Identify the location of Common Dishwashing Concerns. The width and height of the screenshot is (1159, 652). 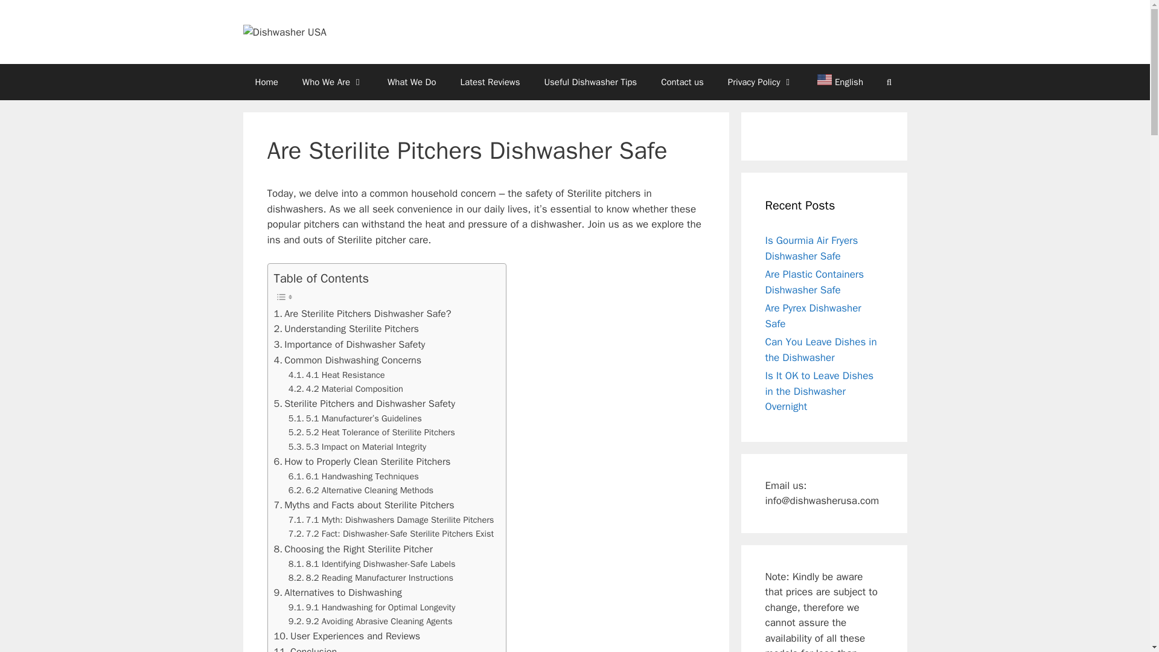
(348, 360).